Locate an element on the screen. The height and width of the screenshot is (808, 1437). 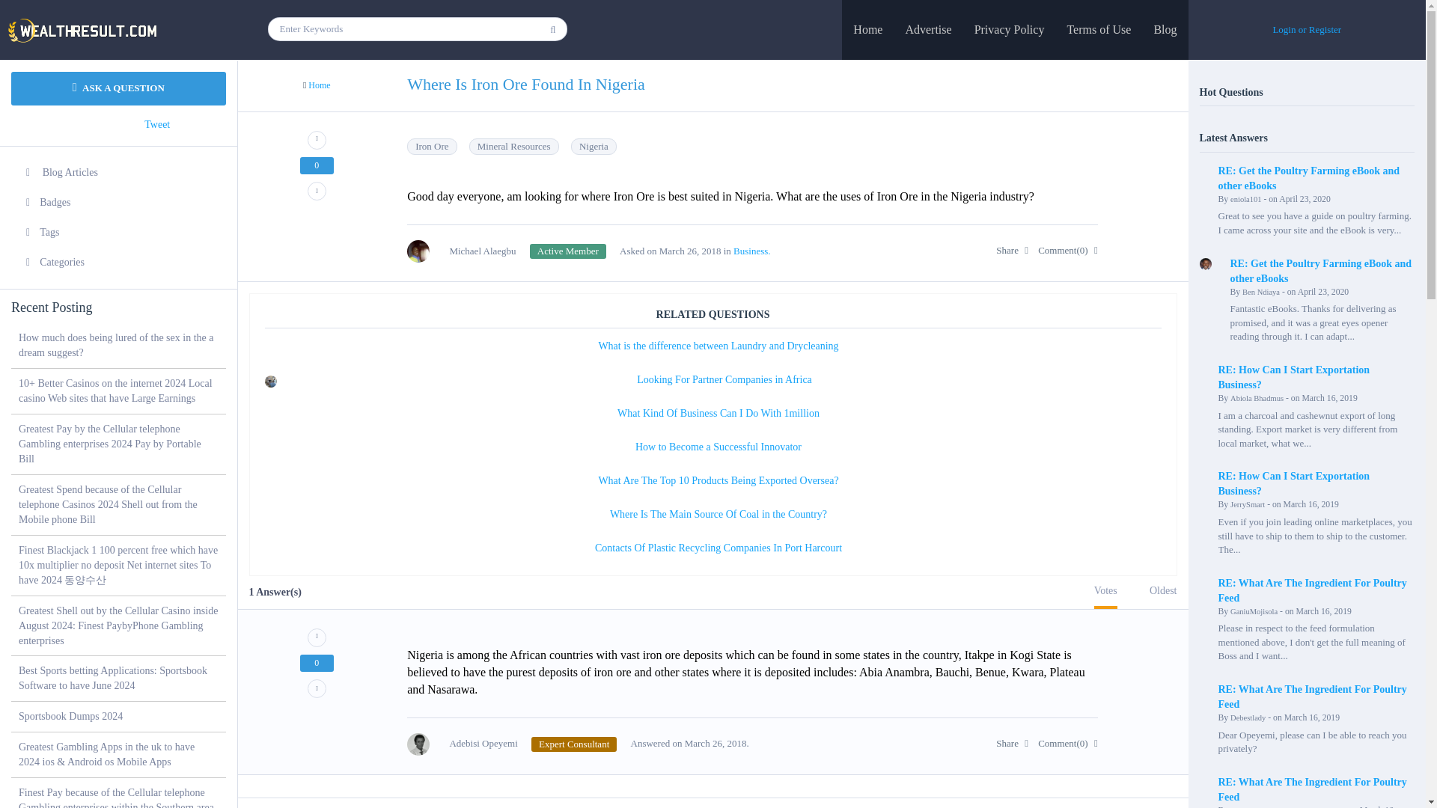
248 is located at coordinates (568, 251).